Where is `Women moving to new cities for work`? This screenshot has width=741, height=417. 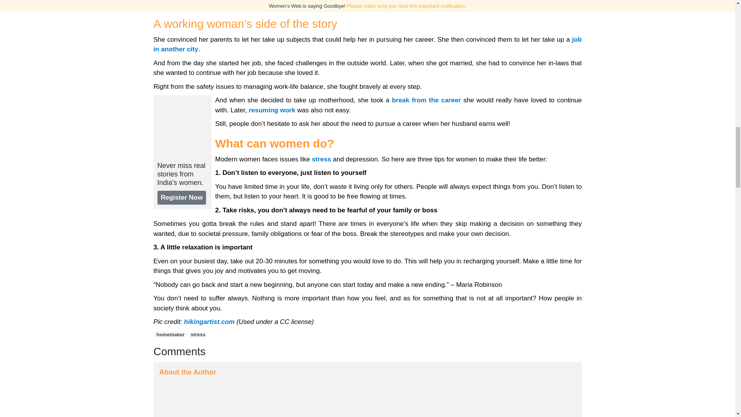 Women moving to new cities for work is located at coordinates (367, 44).